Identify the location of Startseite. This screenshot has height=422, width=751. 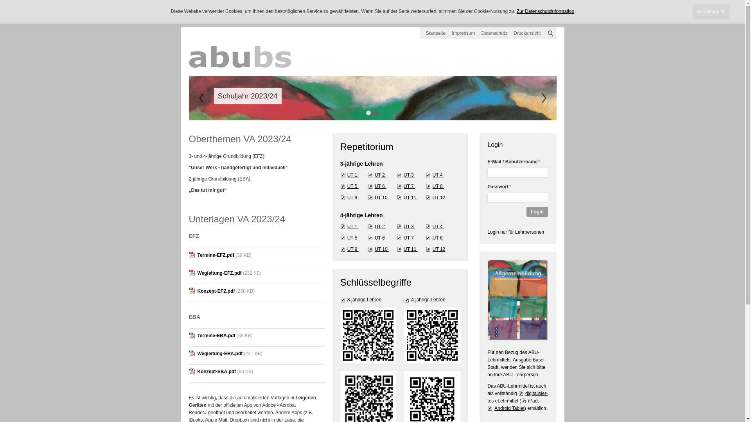
(436, 33).